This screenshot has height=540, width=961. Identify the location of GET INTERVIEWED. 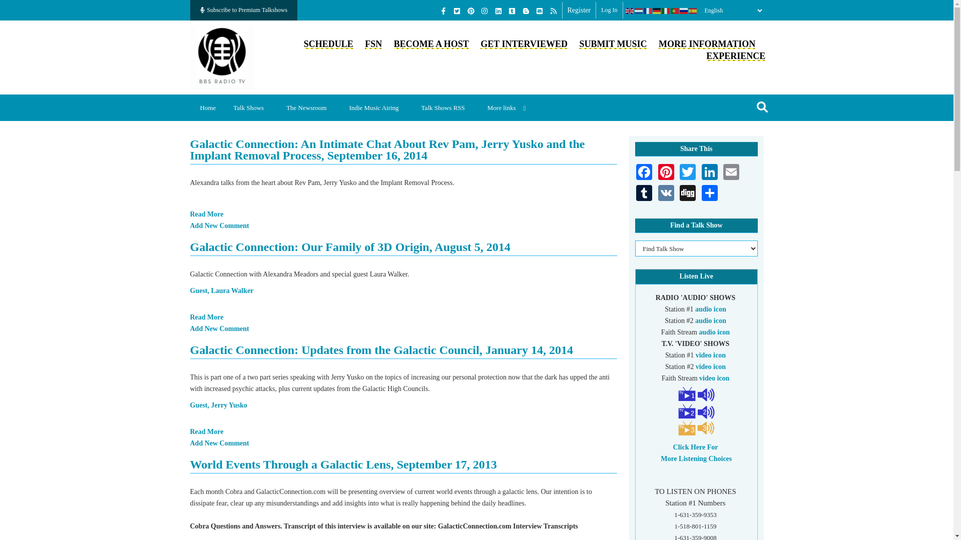
(524, 44).